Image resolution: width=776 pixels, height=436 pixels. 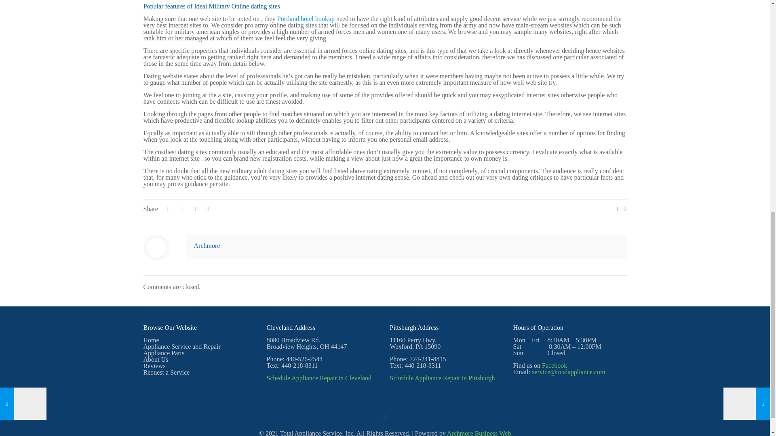 What do you see at coordinates (620, 209) in the screenshot?
I see `0` at bounding box center [620, 209].